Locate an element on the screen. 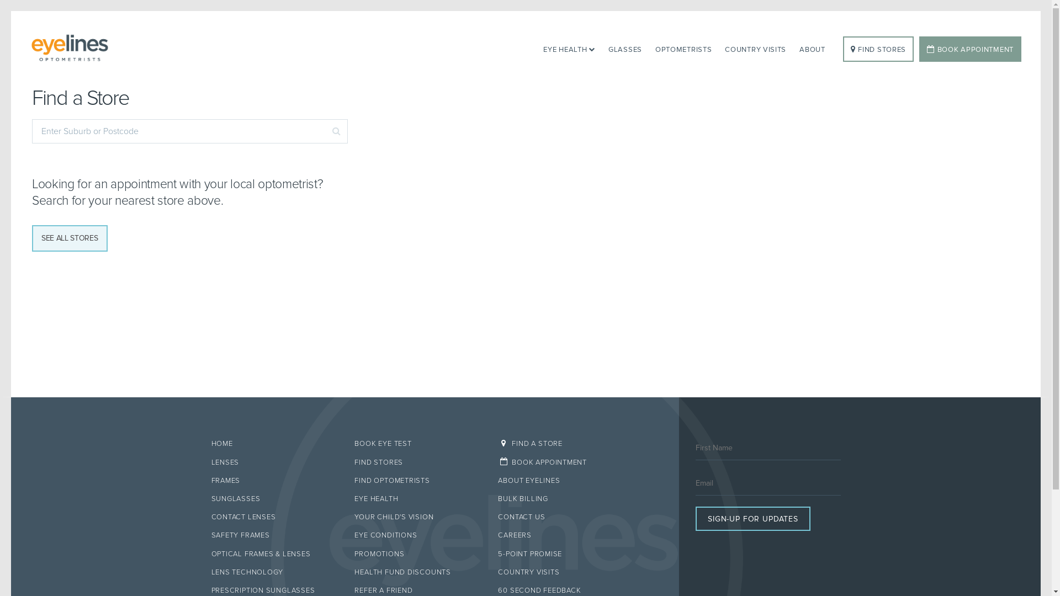 Image resolution: width=1060 pixels, height=596 pixels. FIND STORES is located at coordinates (878, 49).